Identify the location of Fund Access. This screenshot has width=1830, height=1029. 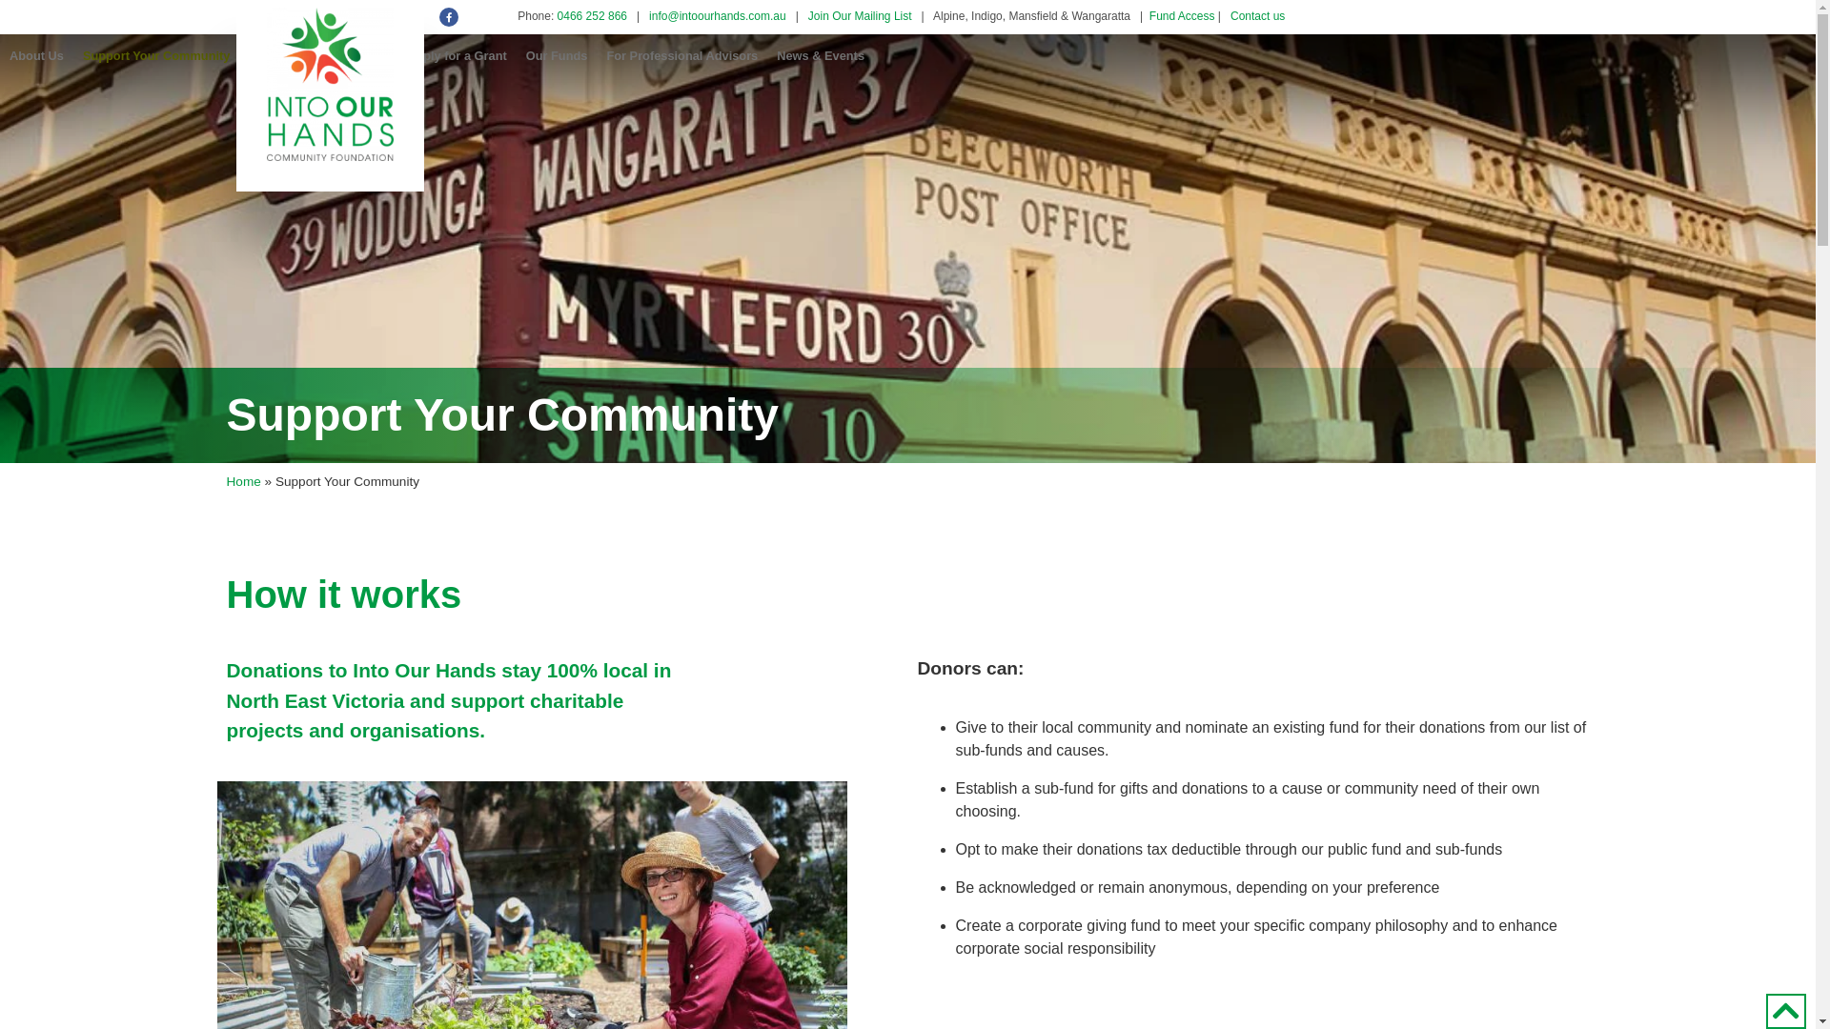
(1182, 16).